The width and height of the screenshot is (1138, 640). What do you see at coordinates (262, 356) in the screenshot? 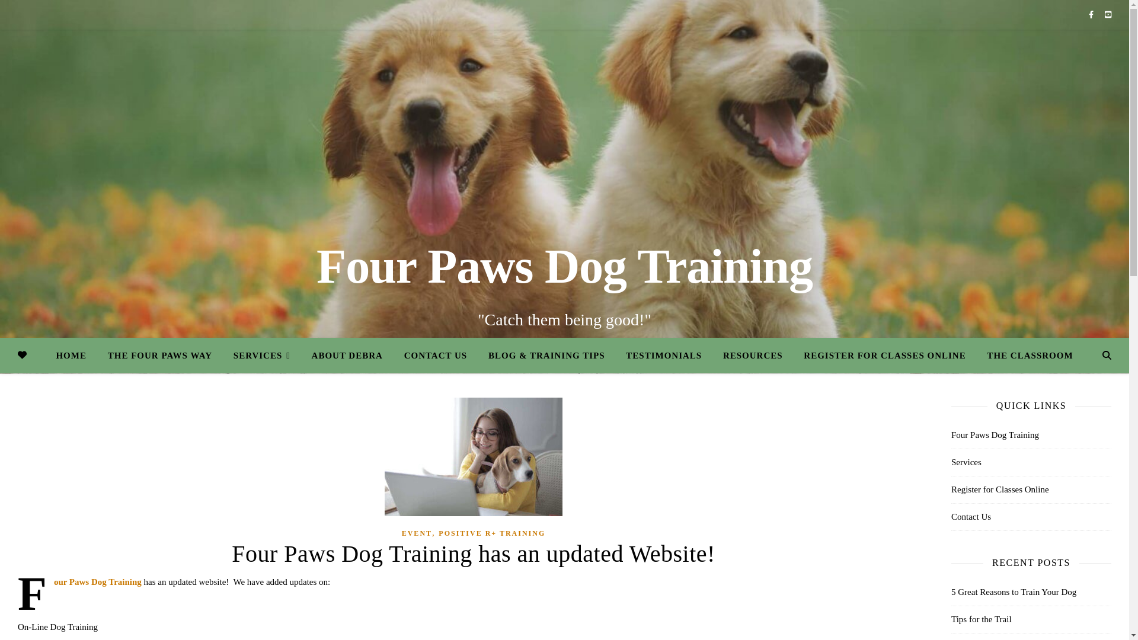
I see `SERVICES` at bounding box center [262, 356].